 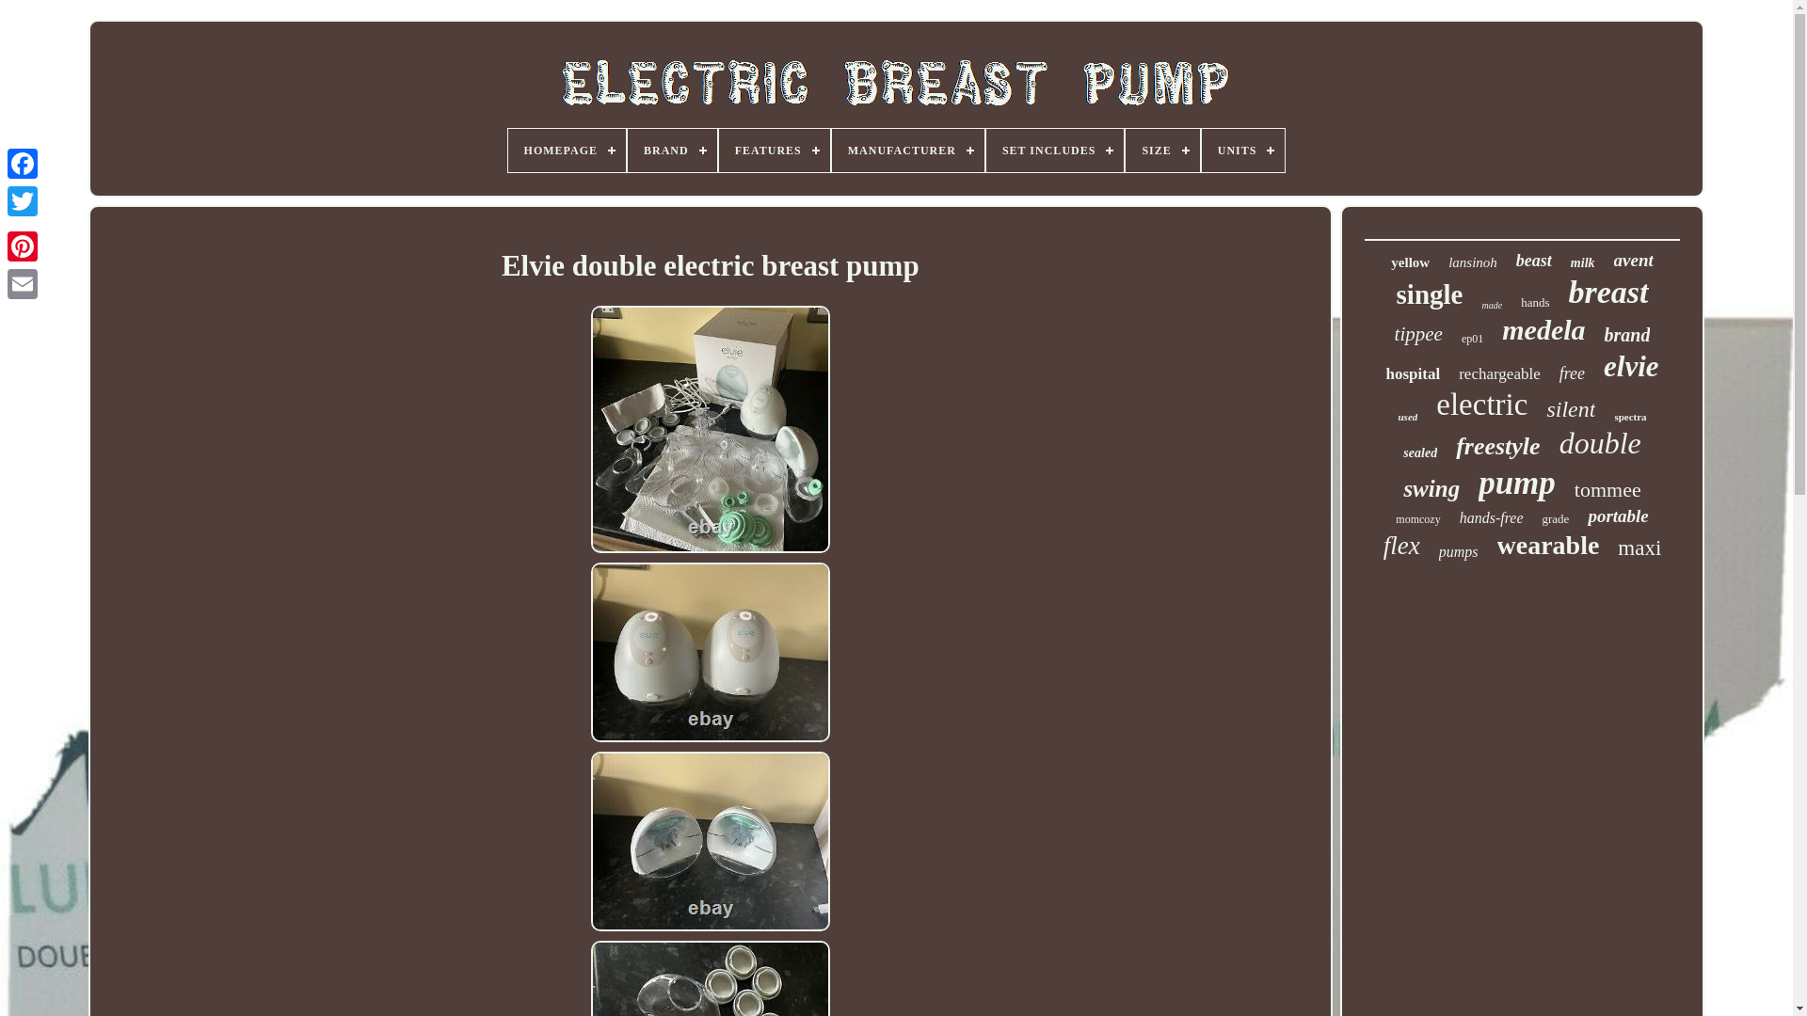 What do you see at coordinates (710, 653) in the screenshot?
I see `Elvie double electric breast pump` at bounding box center [710, 653].